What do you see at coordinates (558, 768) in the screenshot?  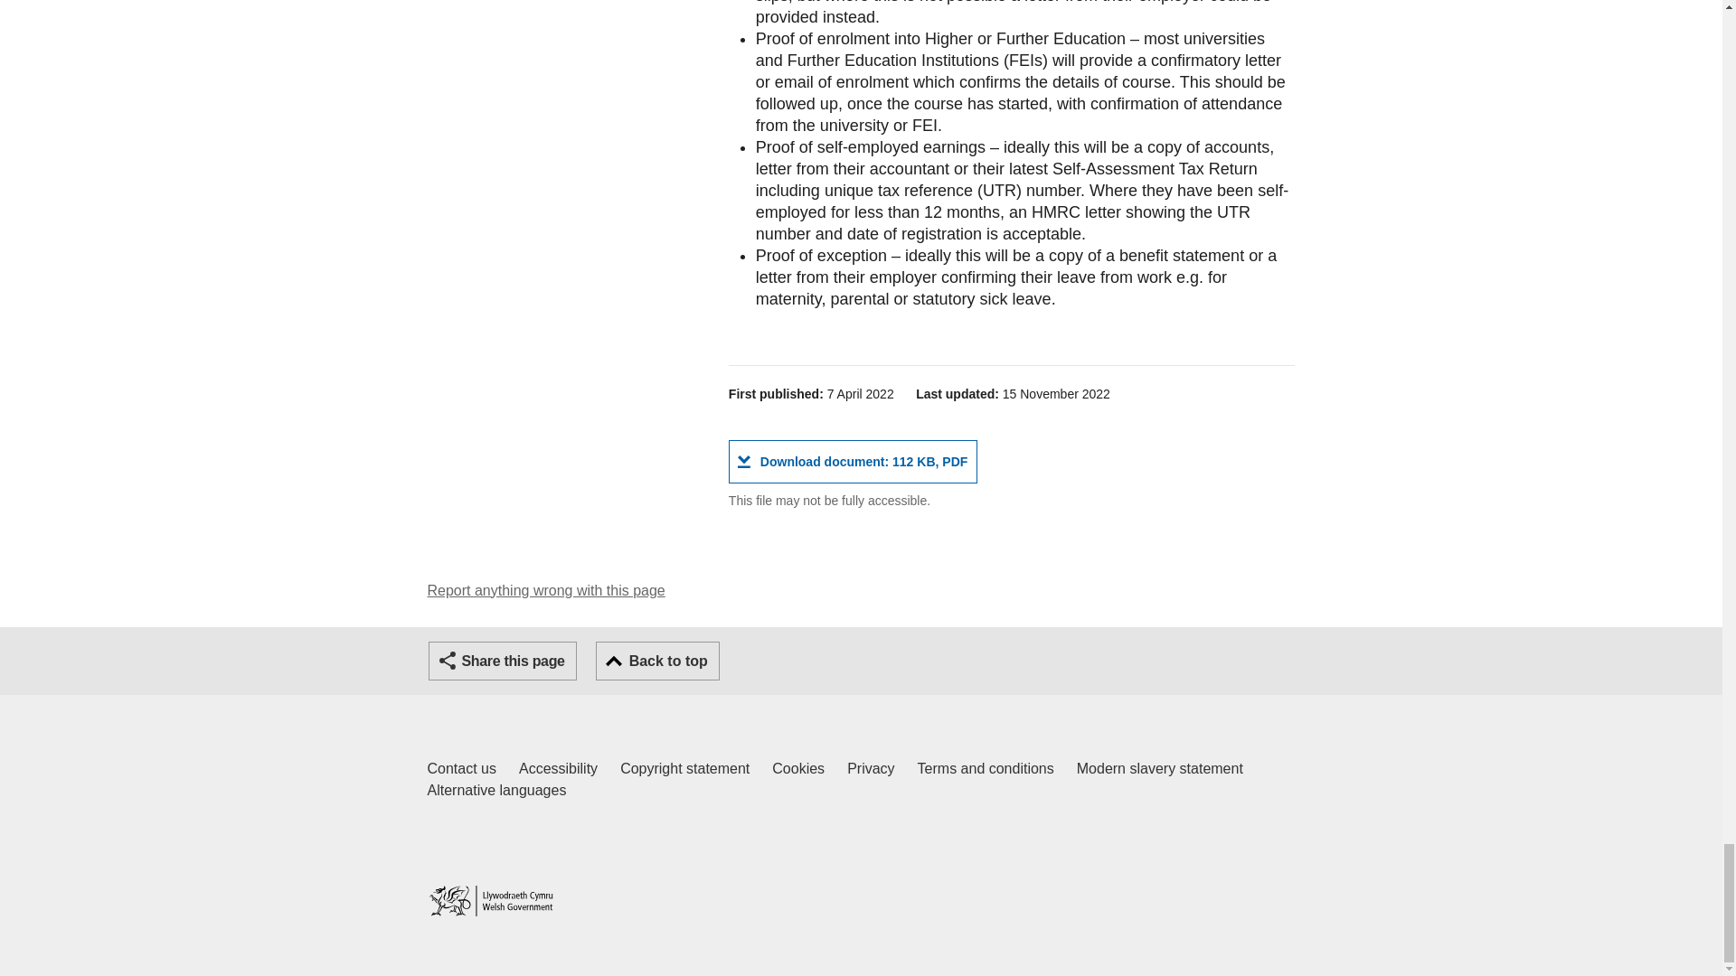 I see `Cookies` at bounding box center [558, 768].